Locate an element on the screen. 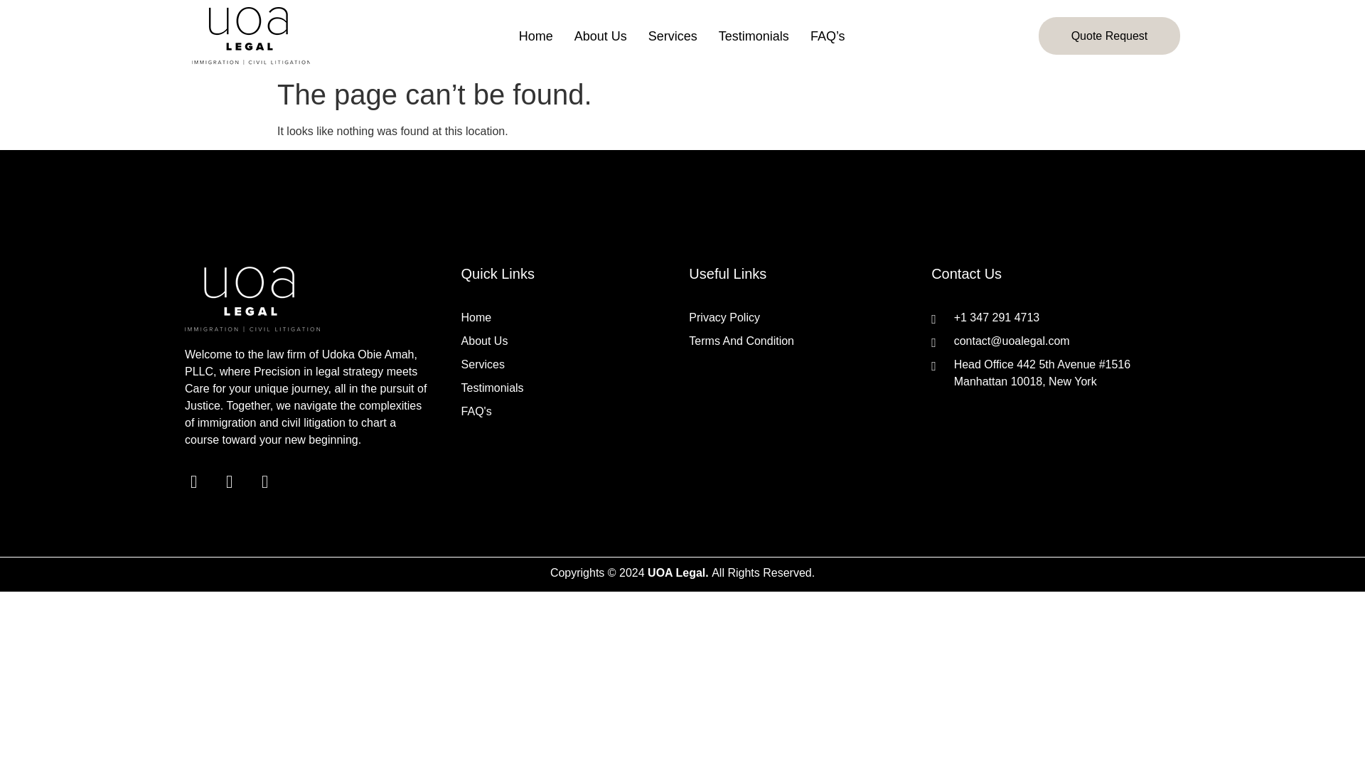 This screenshot has height=768, width=1365. Home is located at coordinates (568, 318).